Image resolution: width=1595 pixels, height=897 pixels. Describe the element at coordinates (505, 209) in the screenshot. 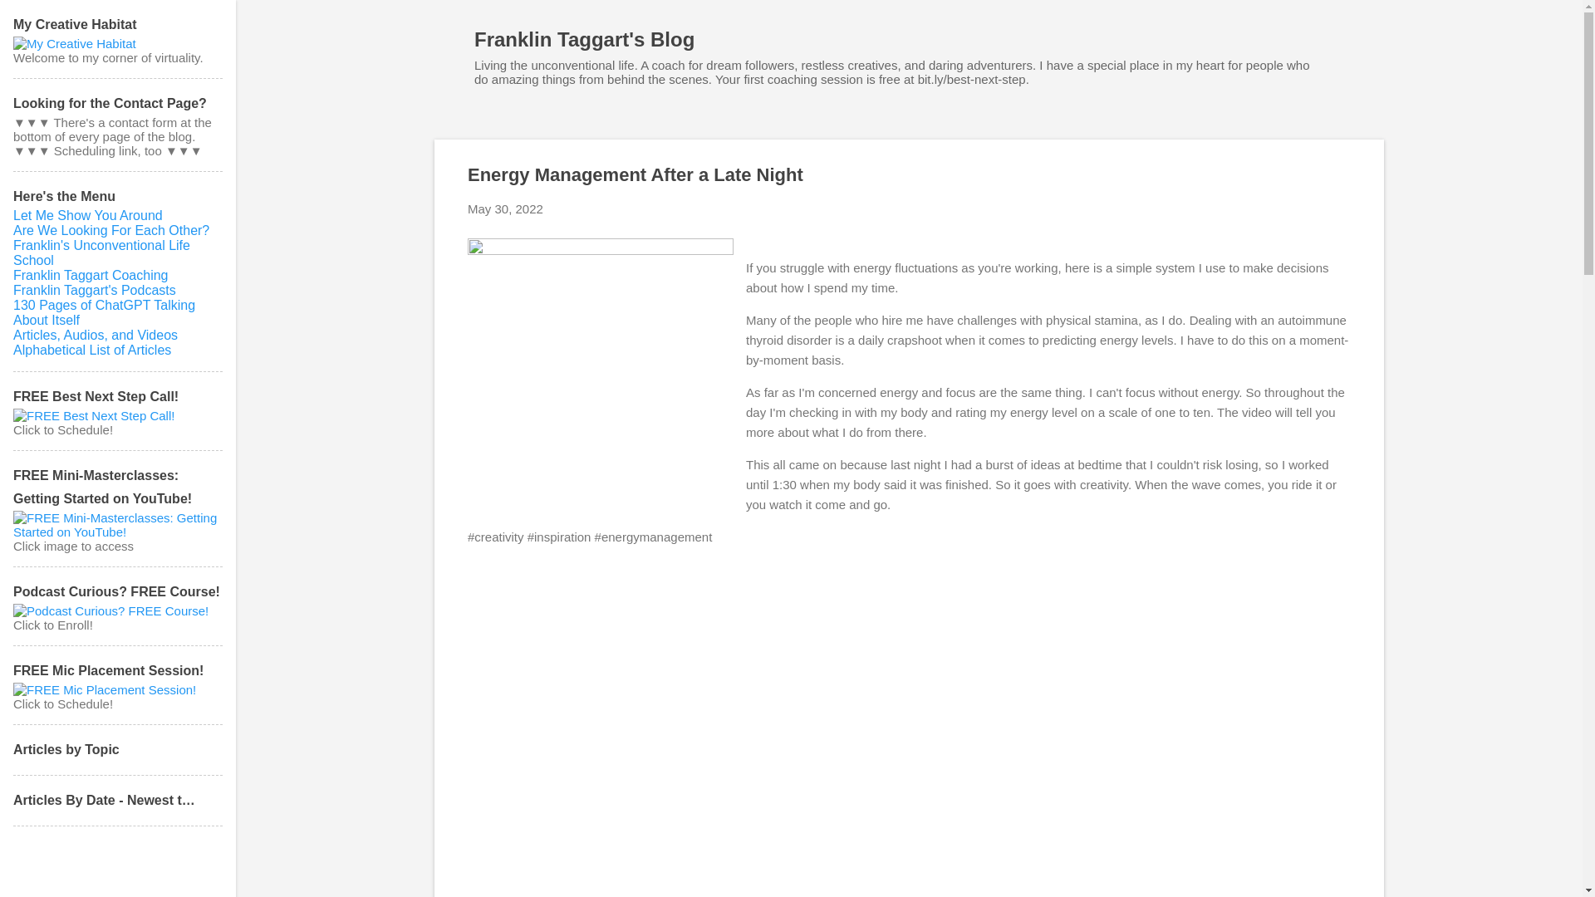

I see `May 30, 2022` at that location.